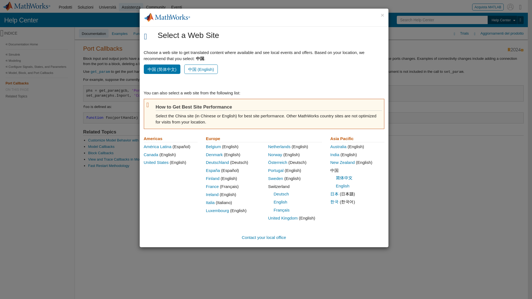  I want to click on Eventi, so click(37, 90).